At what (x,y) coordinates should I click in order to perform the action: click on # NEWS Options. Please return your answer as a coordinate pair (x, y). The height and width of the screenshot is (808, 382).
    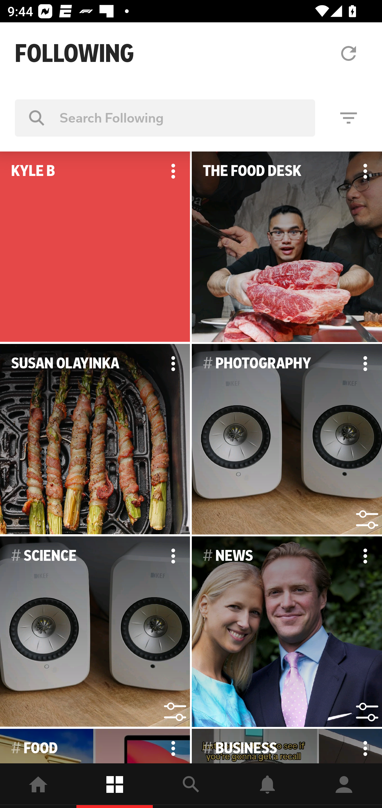
    Looking at the image, I should click on (287, 632).